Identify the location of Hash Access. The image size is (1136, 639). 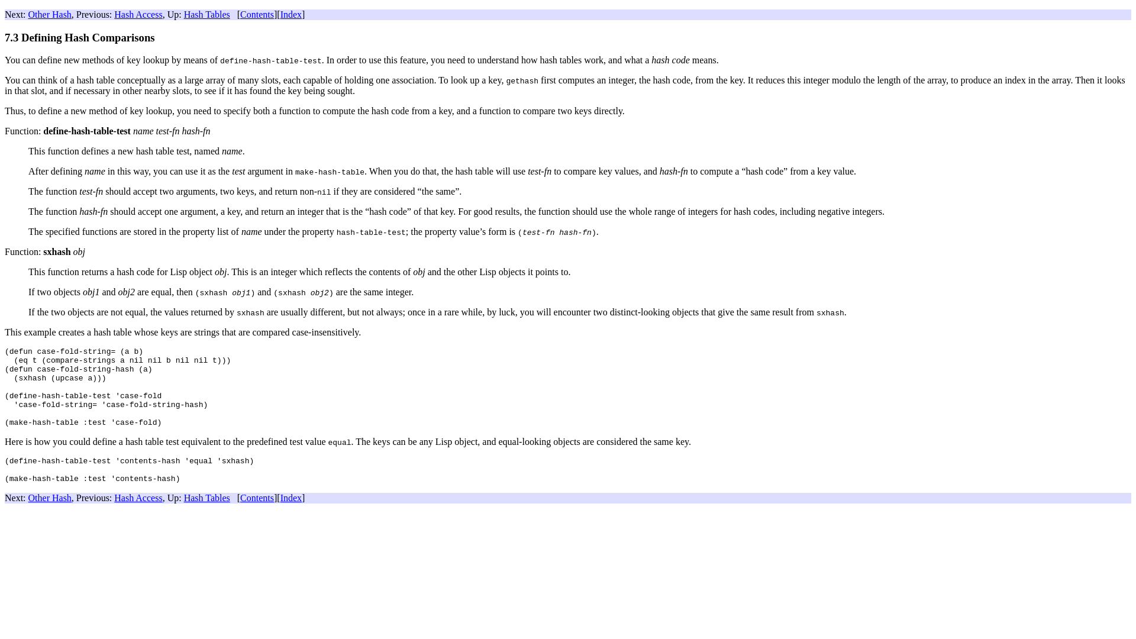
(138, 14).